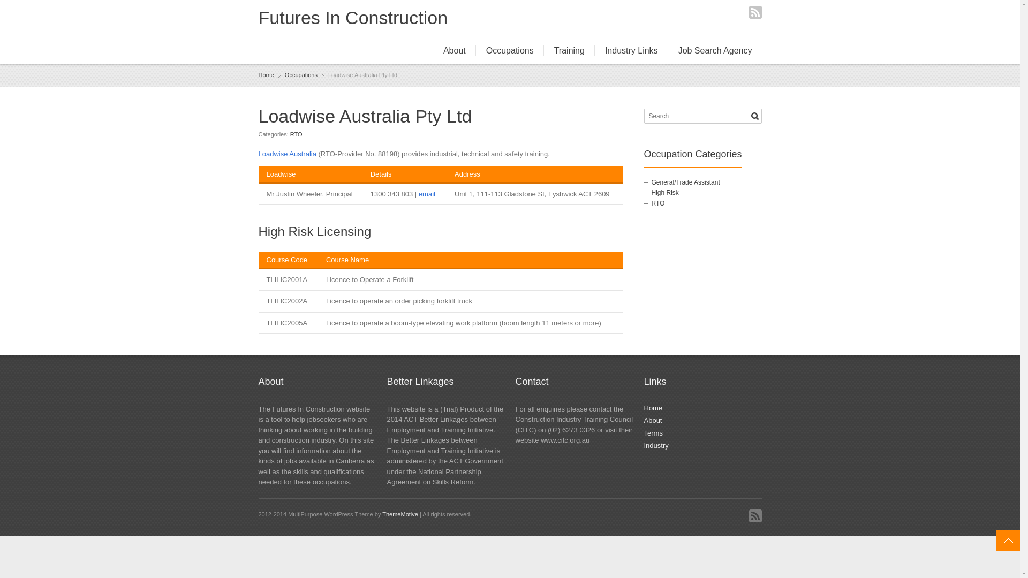  I want to click on Search terms, so click(703, 116).